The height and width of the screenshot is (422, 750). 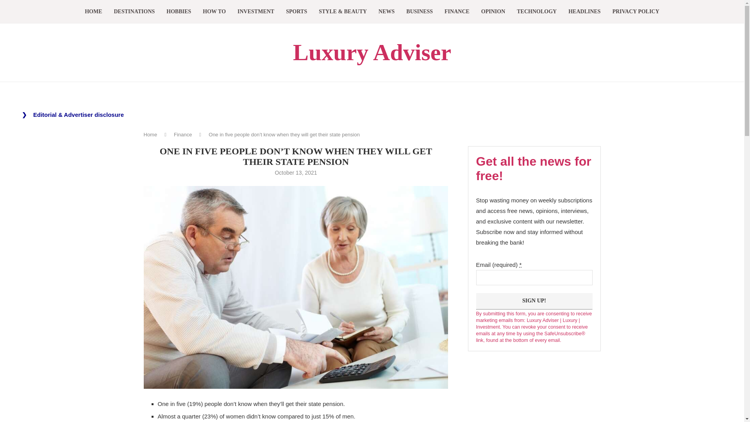 What do you see at coordinates (493, 12) in the screenshot?
I see `OPINION` at bounding box center [493, 12].